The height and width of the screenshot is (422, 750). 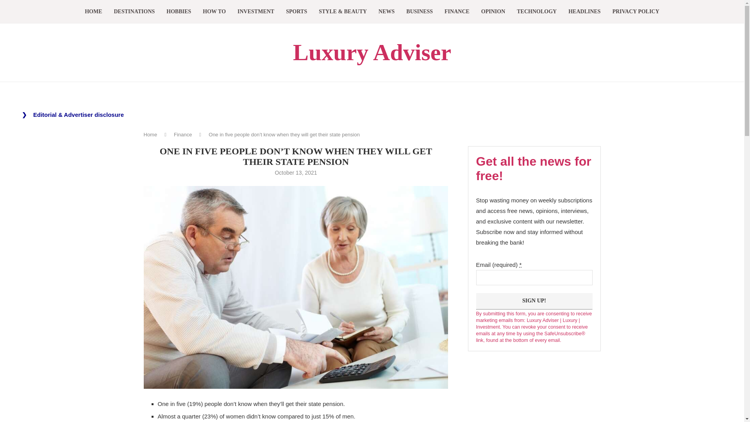 What do you see at coordinates (493, 12) in the screenshot?
I see `OPINION` at bounding box center [493, 12].